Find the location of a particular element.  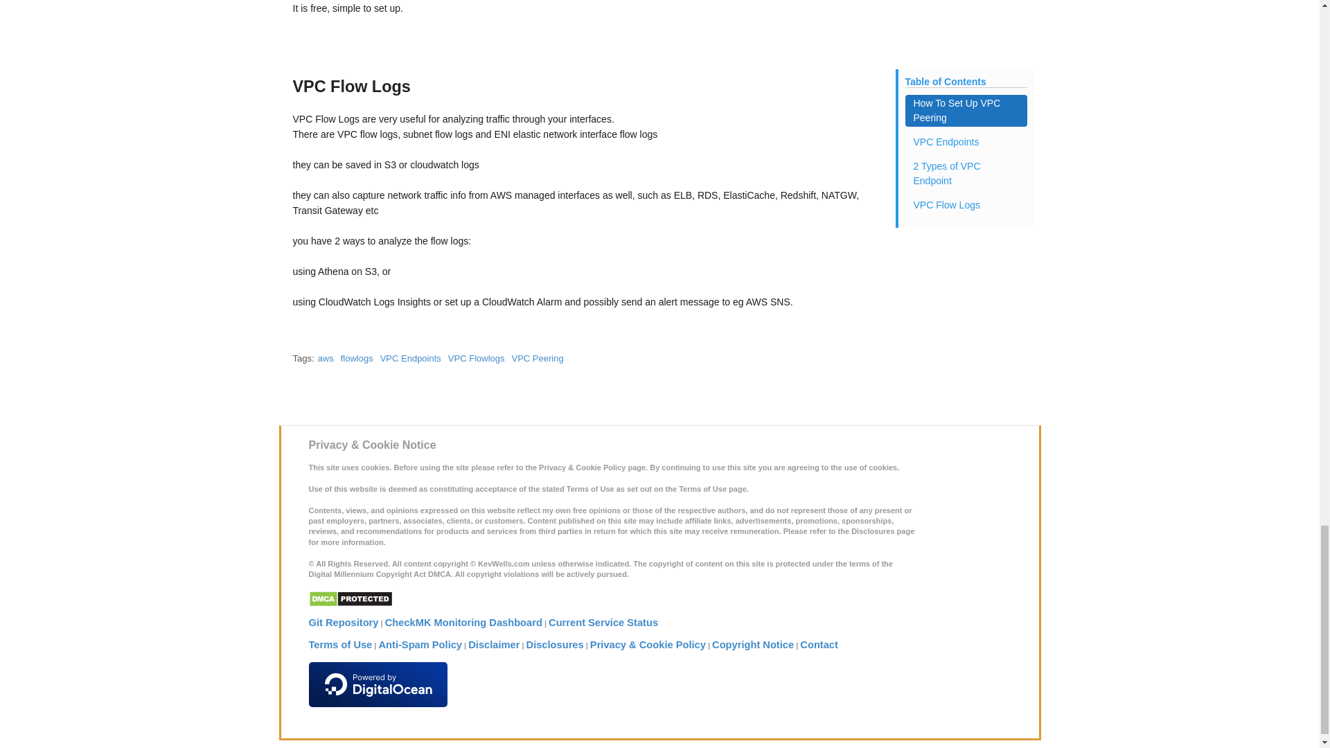

Git Repository is located at coordinates (344, 623).